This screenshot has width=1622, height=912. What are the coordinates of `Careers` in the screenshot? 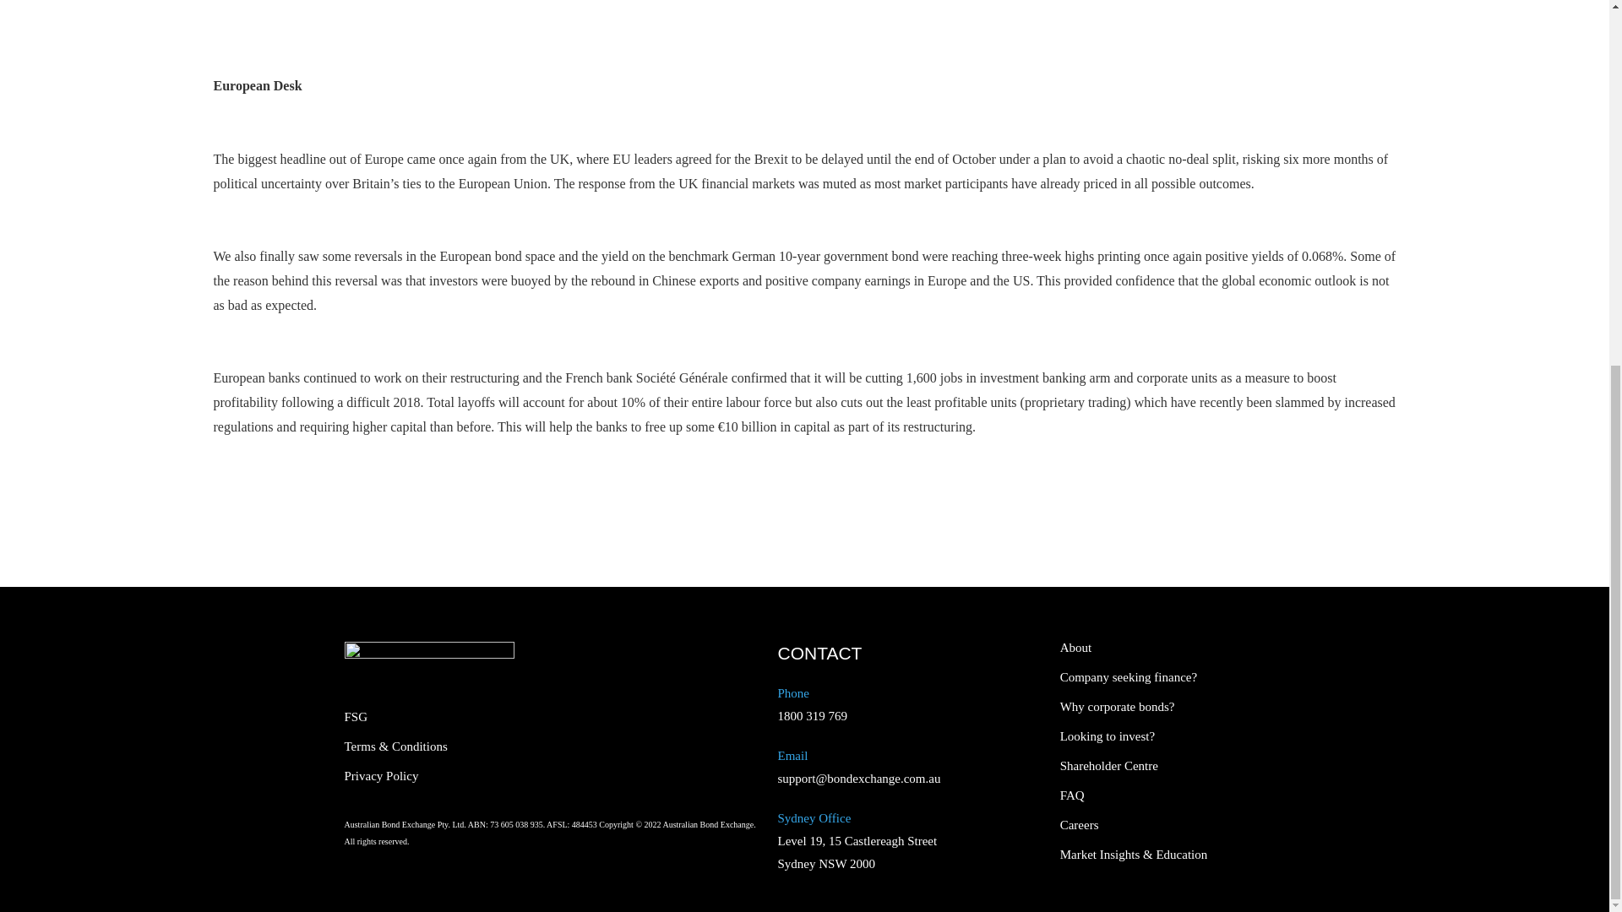 It's located at (1145, 824).